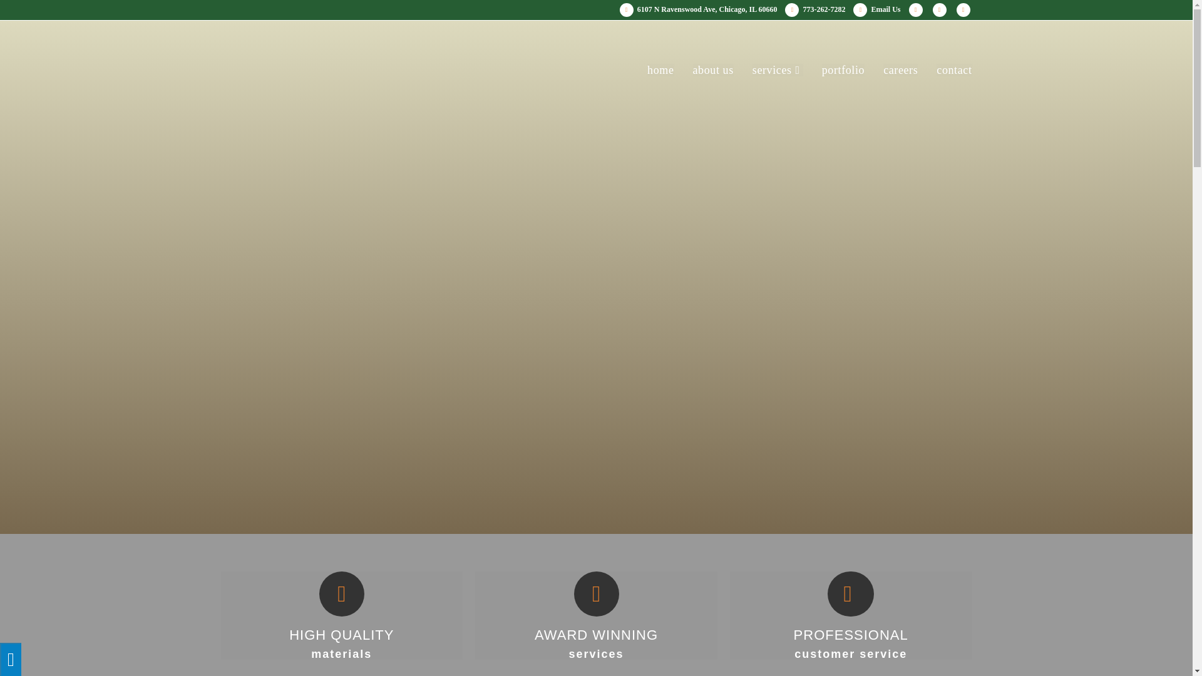  What do you see at coordinates (778, 69) in the screenshot?
I see `services` at bounding box center [778, 69].